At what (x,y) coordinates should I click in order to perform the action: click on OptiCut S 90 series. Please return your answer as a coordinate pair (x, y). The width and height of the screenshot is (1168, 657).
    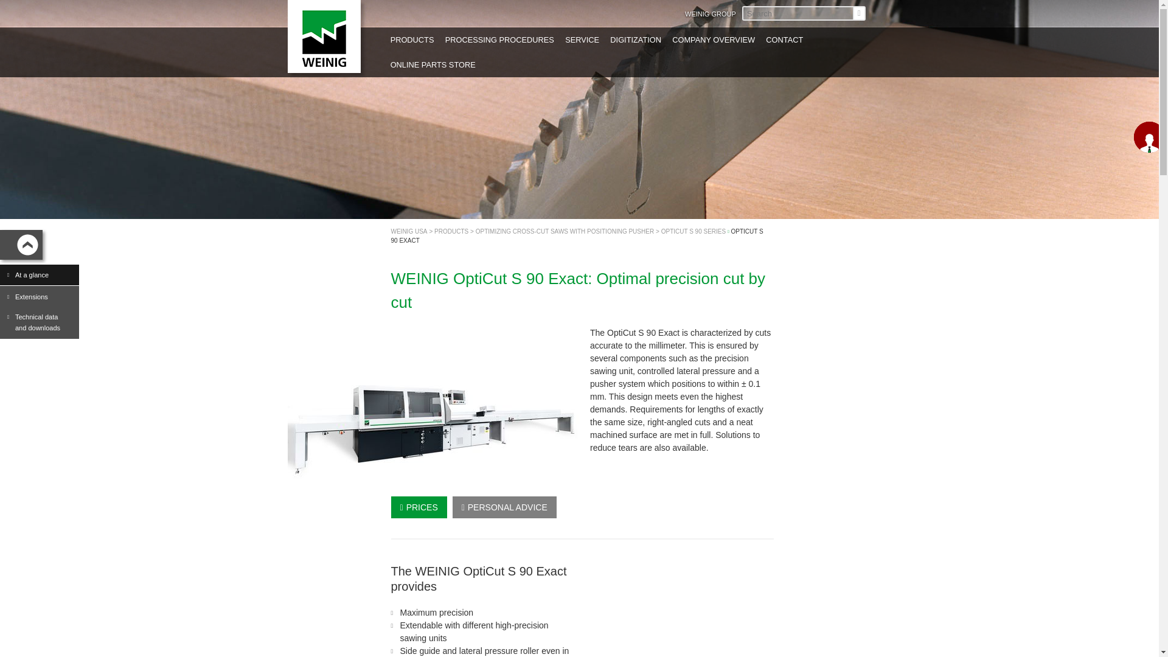
    Looking at the image, I should click on (693, 230).